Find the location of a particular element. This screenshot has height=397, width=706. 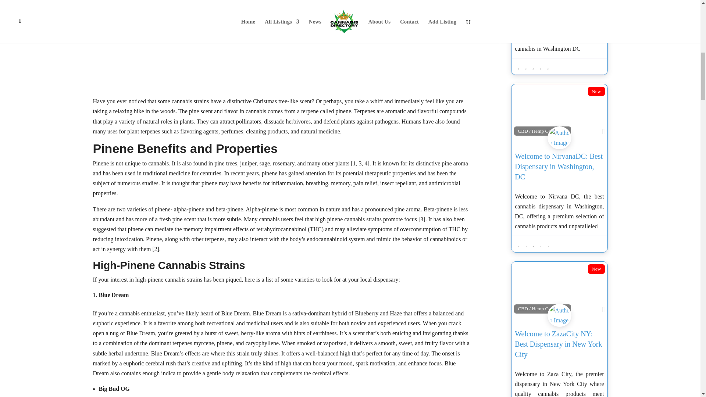

View: Welcome to DCLeafly: Best Dispensary in Washington, DC is located at coordinates (556, 1).